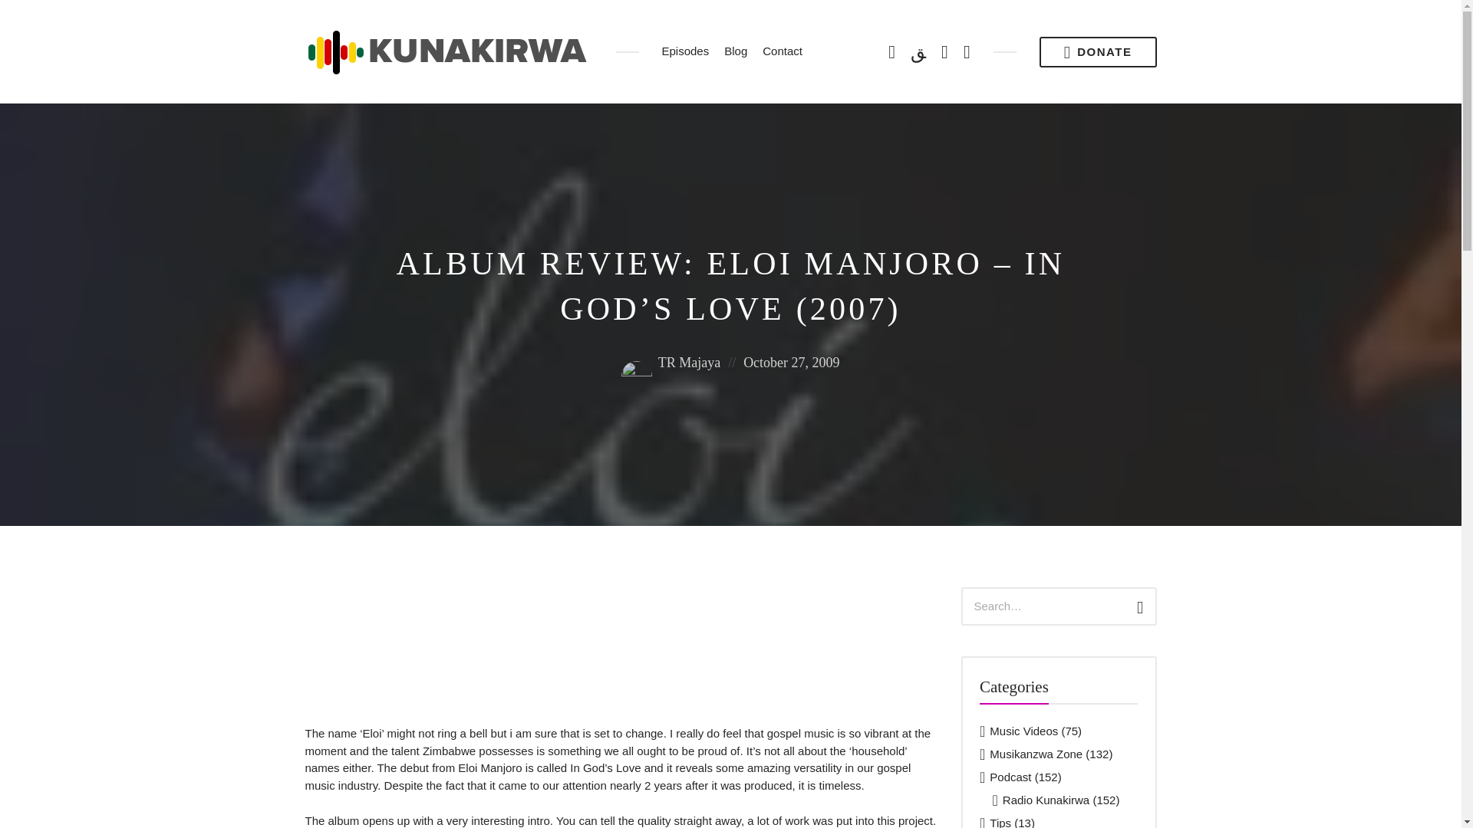 This screenshot has width=1473, height=828. Describe the element at coordinates (967, 51) in the screenshot. I see `YouTube Channel` at that location.